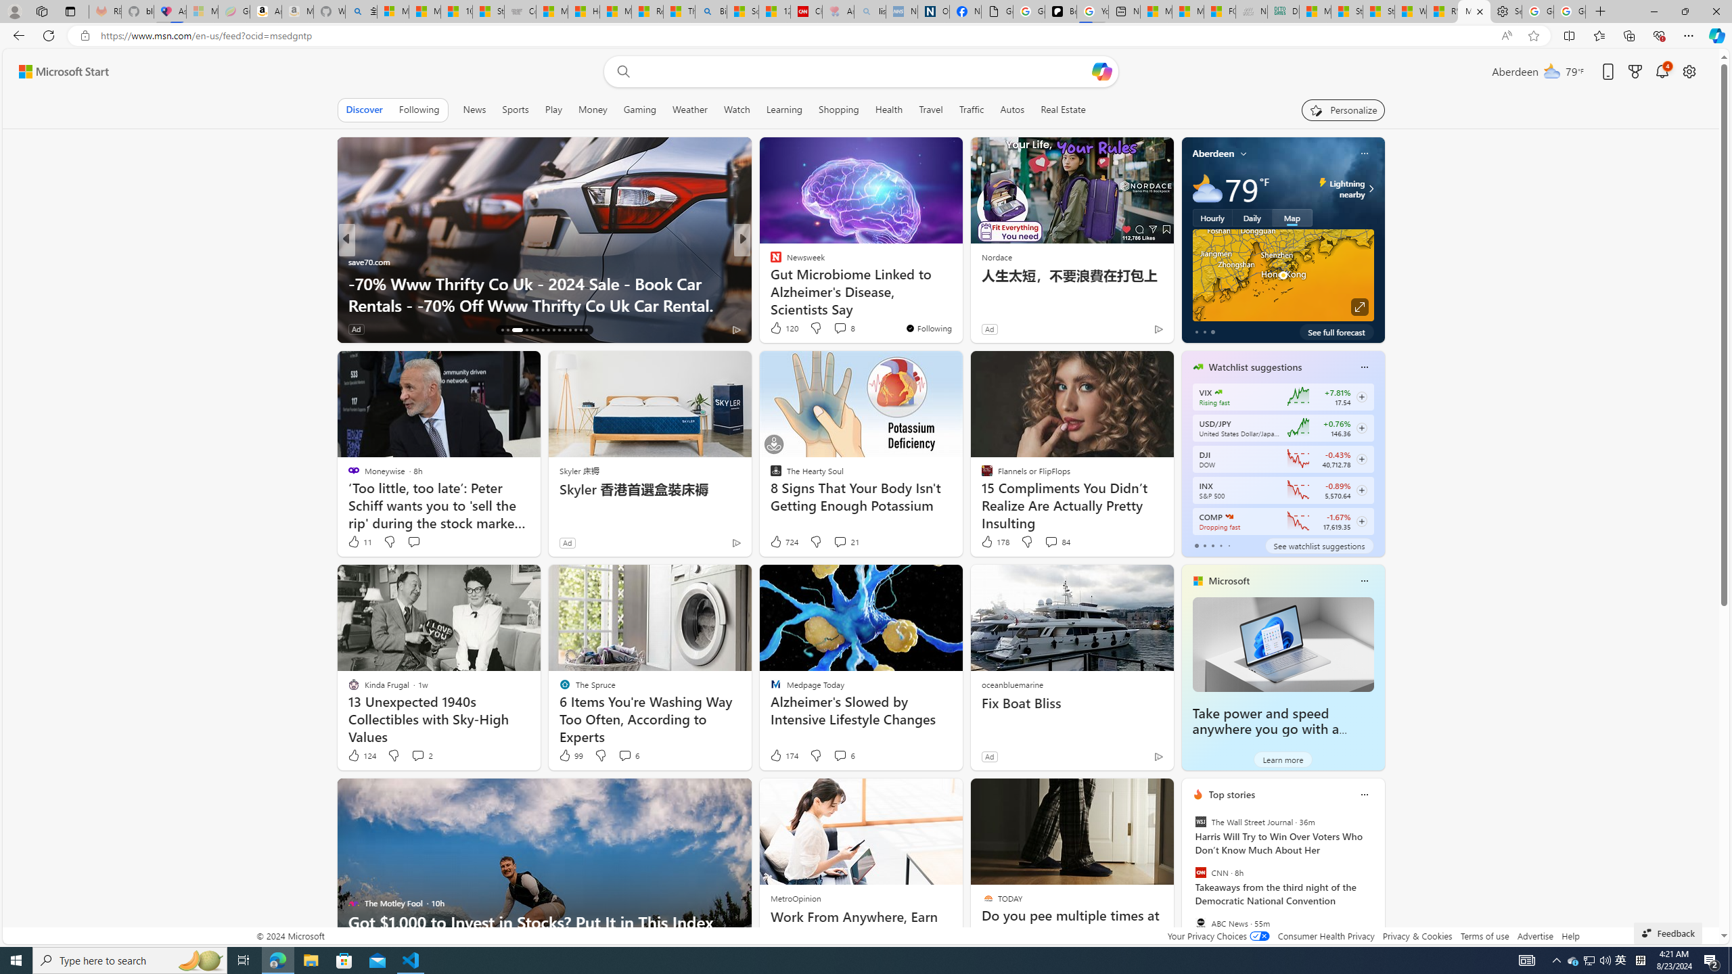  What do you see at coordinates (836, 329) in the screenshot?
I see `View comments 68 Comment` at bounding box center [836, 329].